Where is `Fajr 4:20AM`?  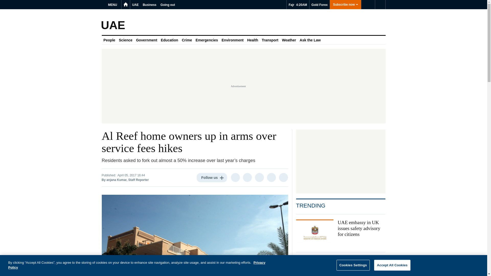
Fajr 4:20AM is located at coordinates (298, 5).